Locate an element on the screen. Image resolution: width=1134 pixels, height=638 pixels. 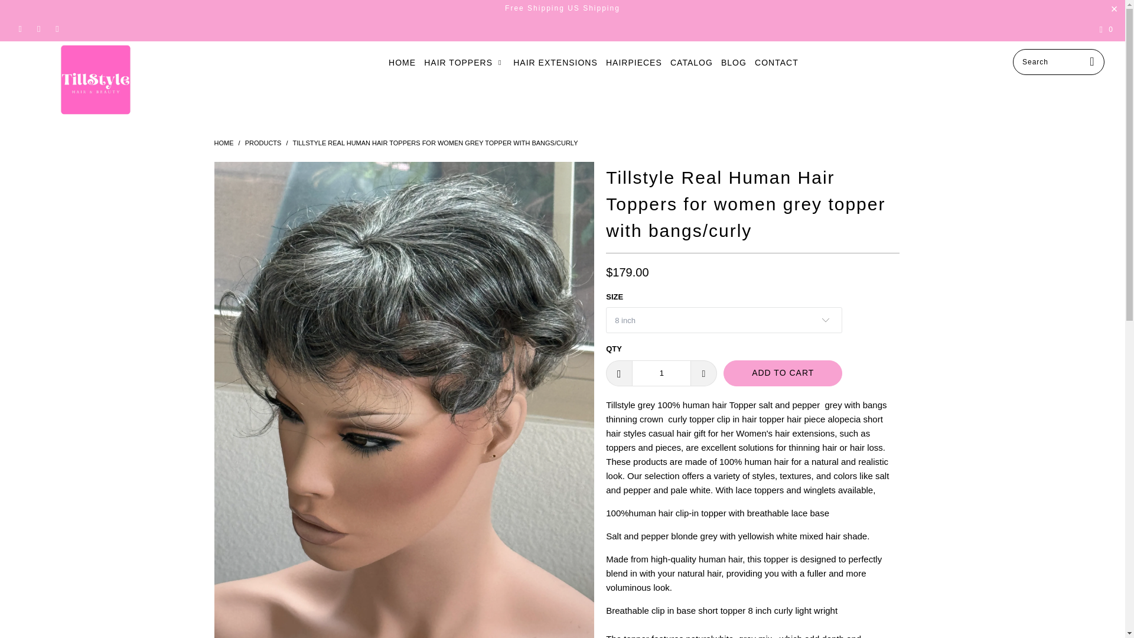
HAIR EXTENSIONS is located at coordinates (555, 63).